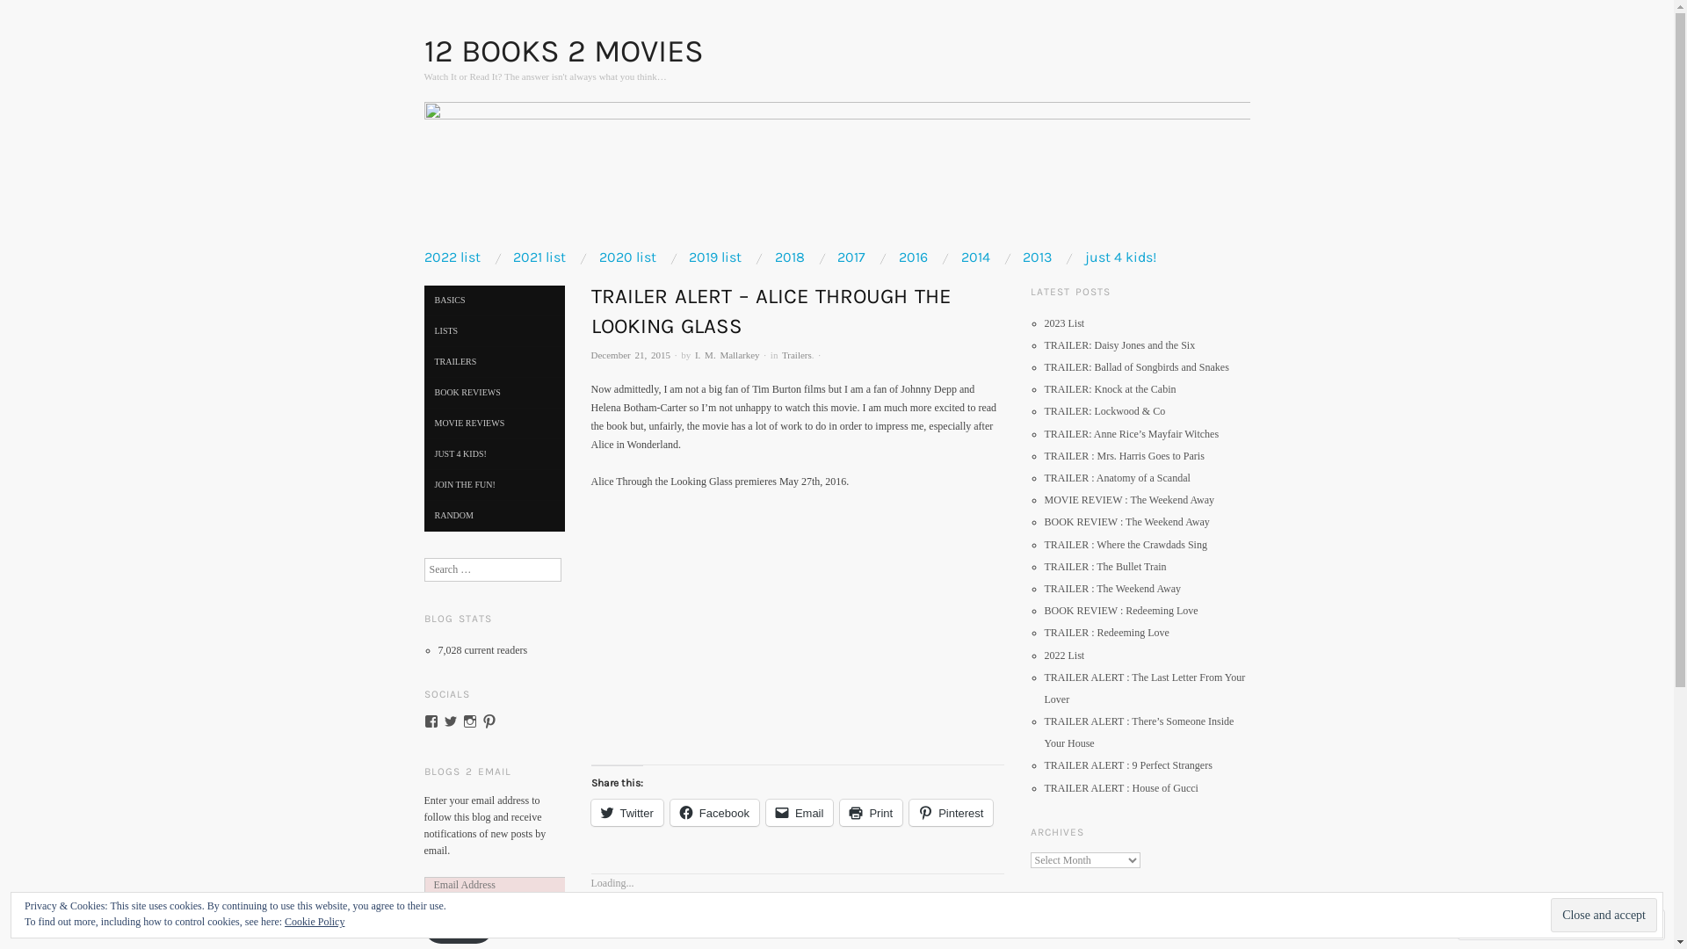  I want to click on 12 Books 2 Movies, so click(836, 175).